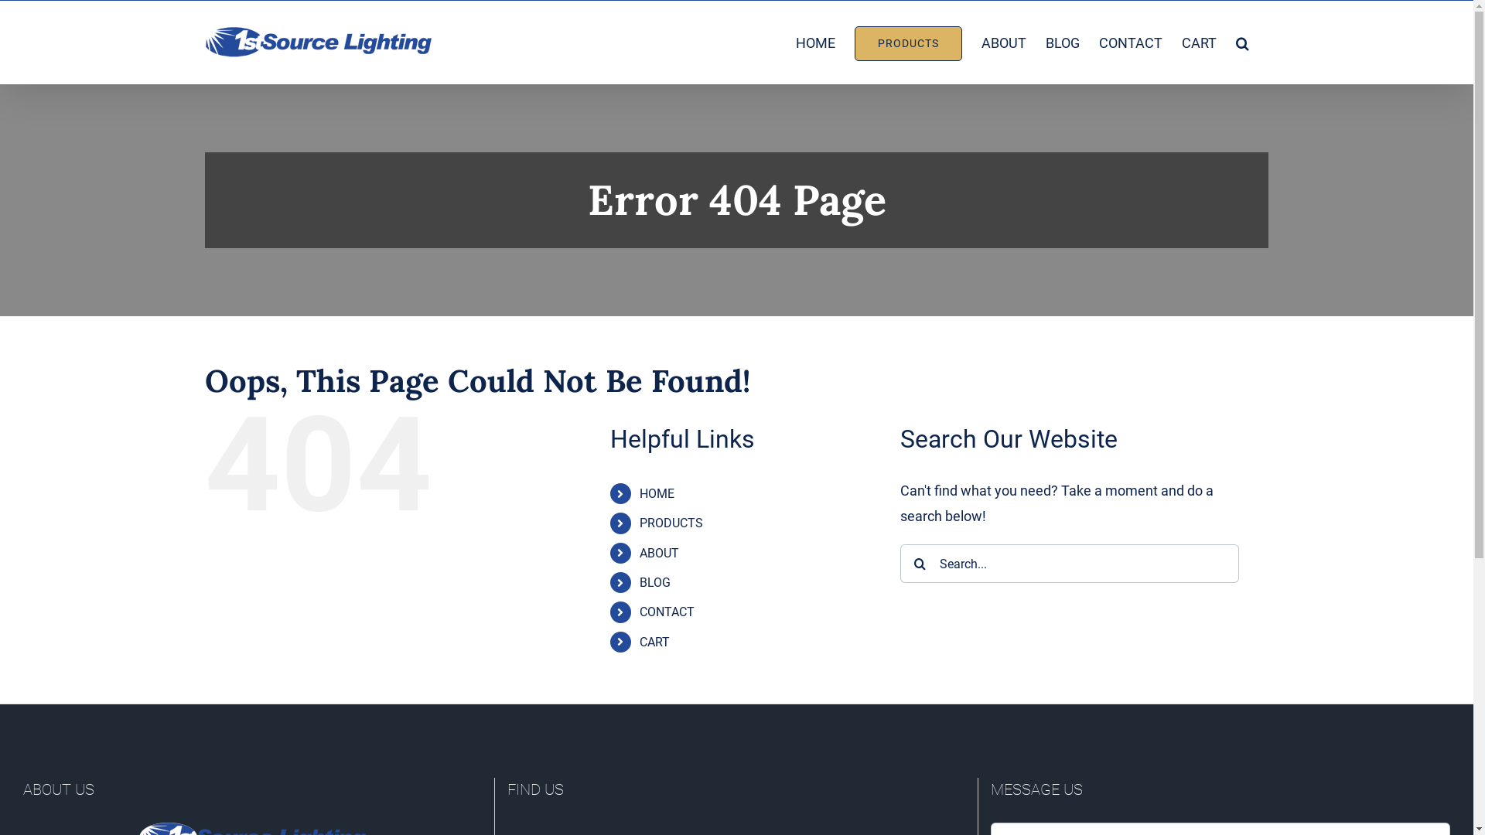  Describe the element at coordinates (659, 554) in the screenshot. I see `ABOUT` at that location.